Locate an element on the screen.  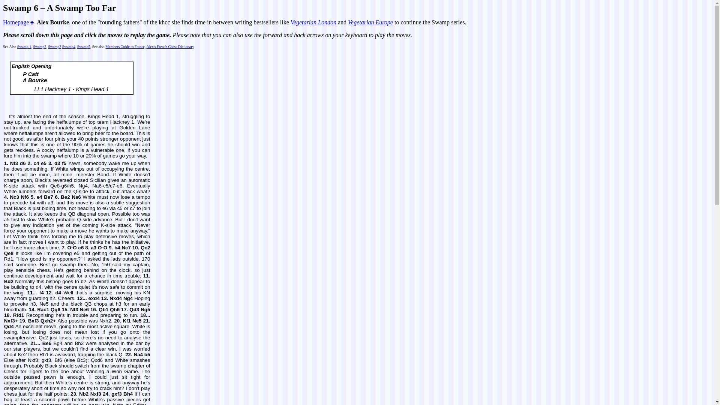
Swamp4 is located at coordinates (69, 46).